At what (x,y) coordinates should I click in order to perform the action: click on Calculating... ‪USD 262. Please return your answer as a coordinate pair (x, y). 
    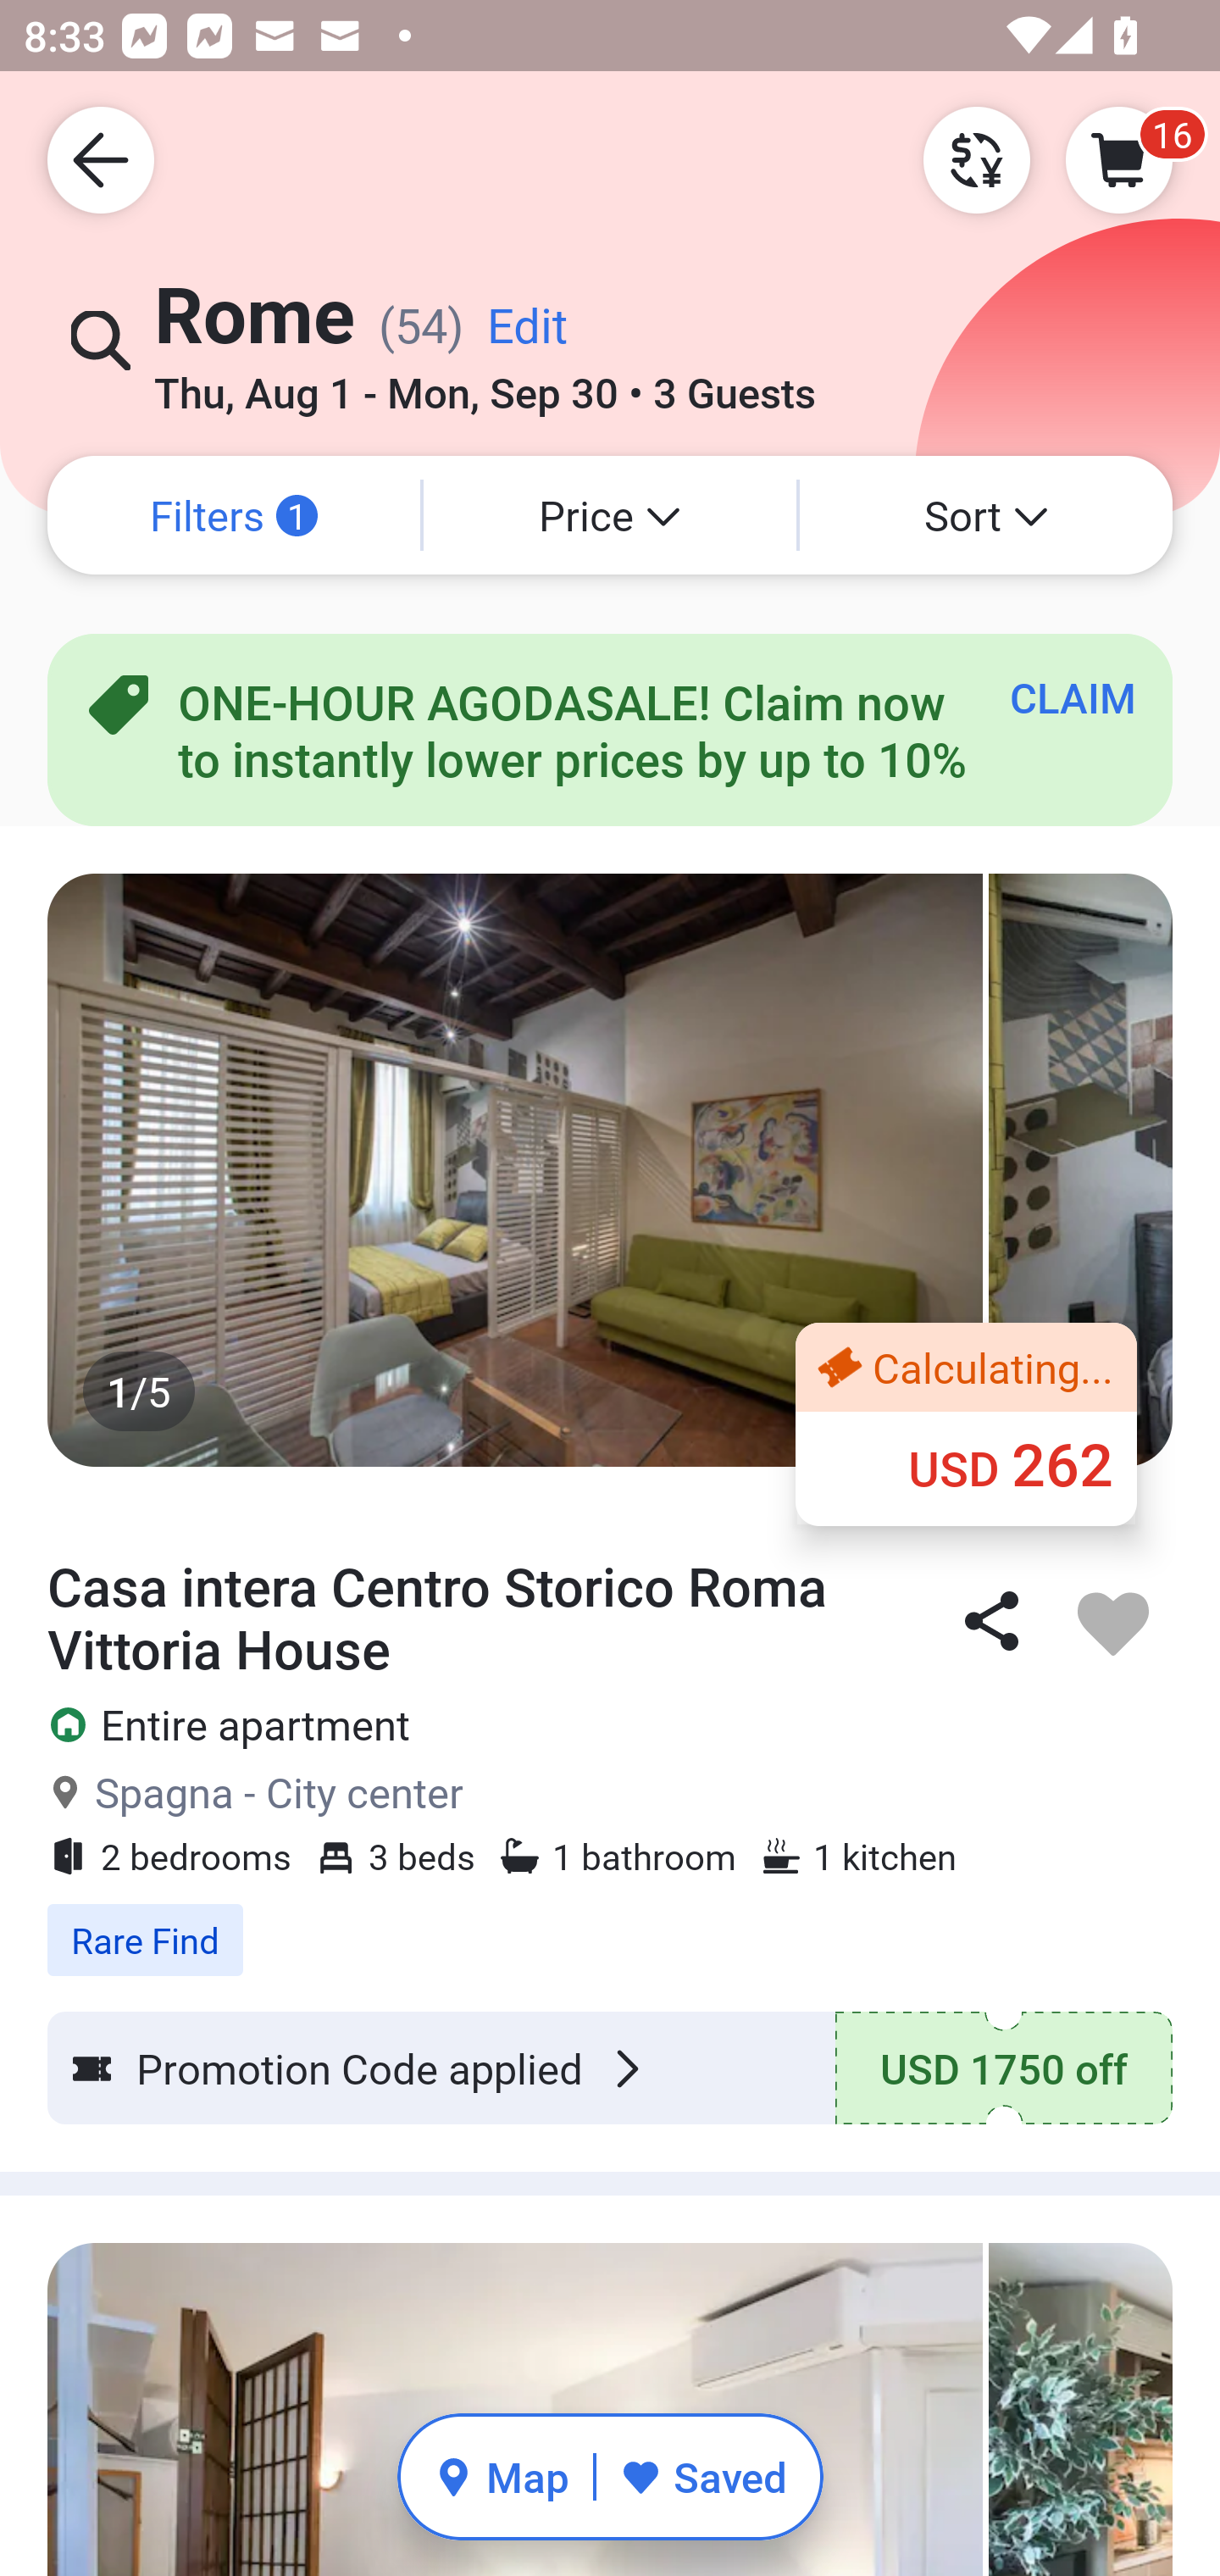
    Looking at the image, I should click on (966, 1423).